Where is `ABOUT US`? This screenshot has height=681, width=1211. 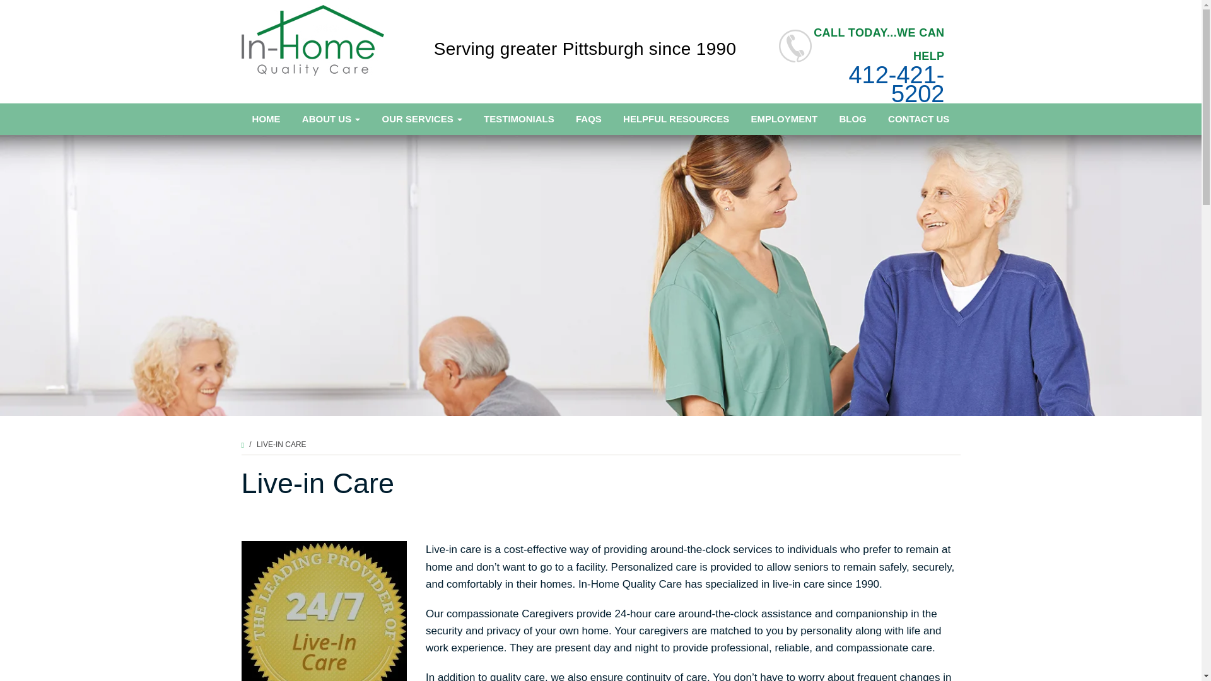 ABOUT US is located at coordinates (332, 119).